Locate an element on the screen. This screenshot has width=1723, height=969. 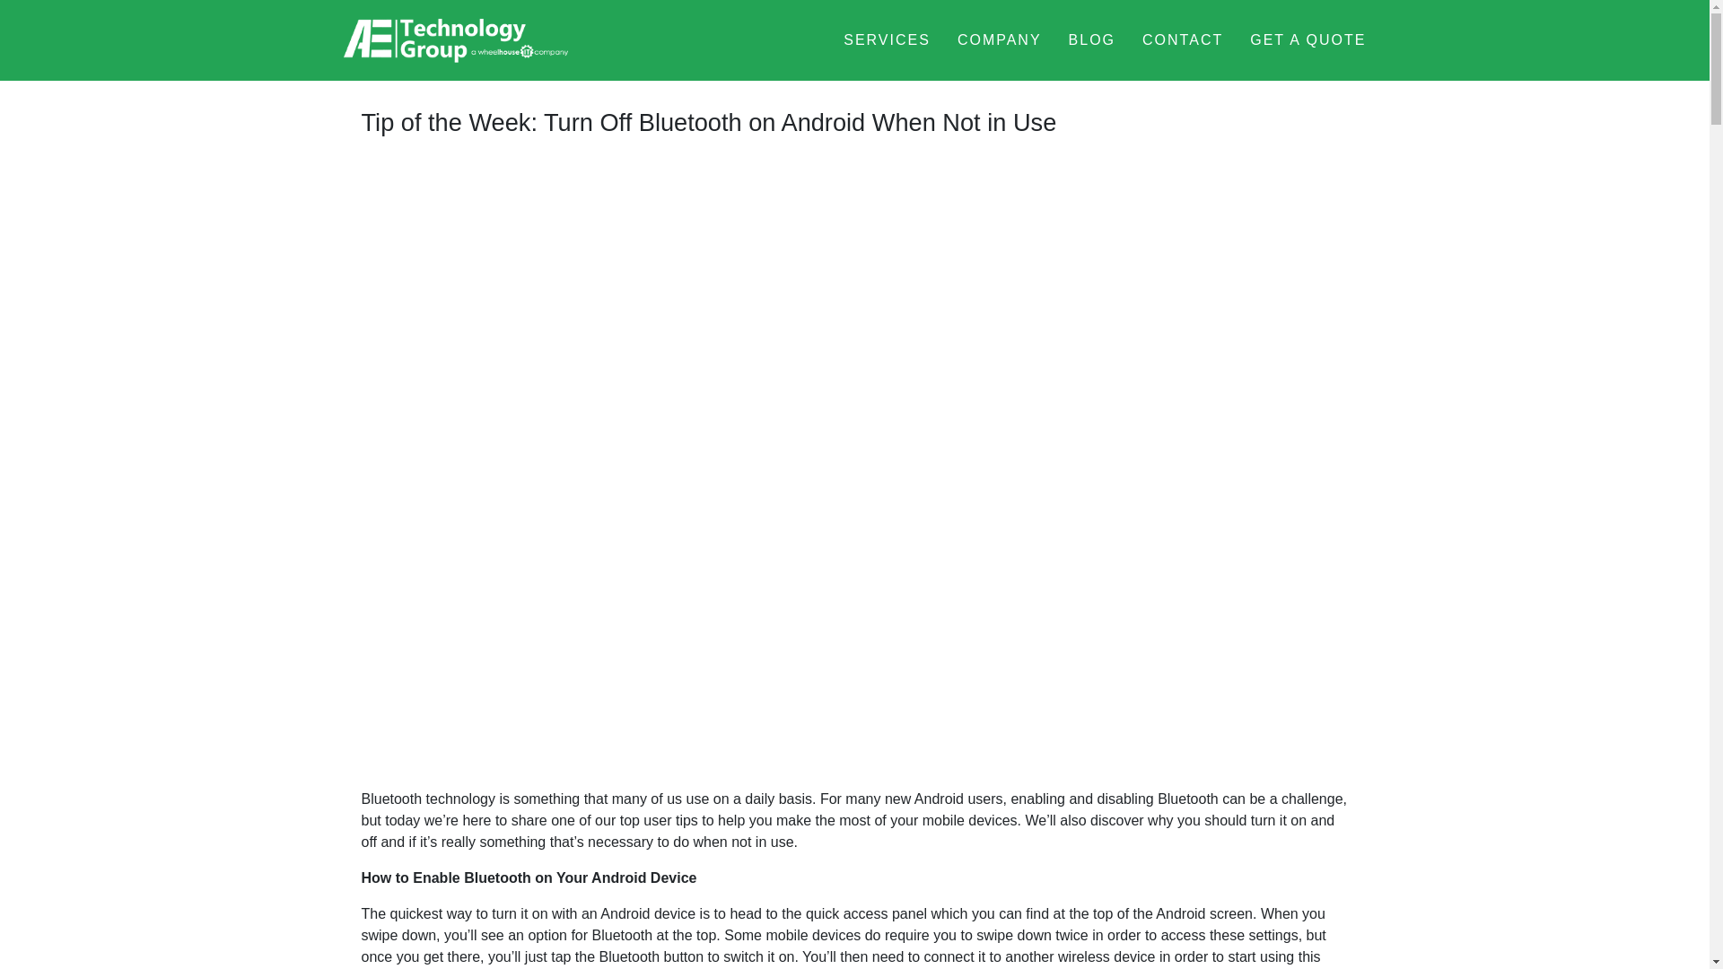
GET A QUOTE is located at coordinates (1308, 39).